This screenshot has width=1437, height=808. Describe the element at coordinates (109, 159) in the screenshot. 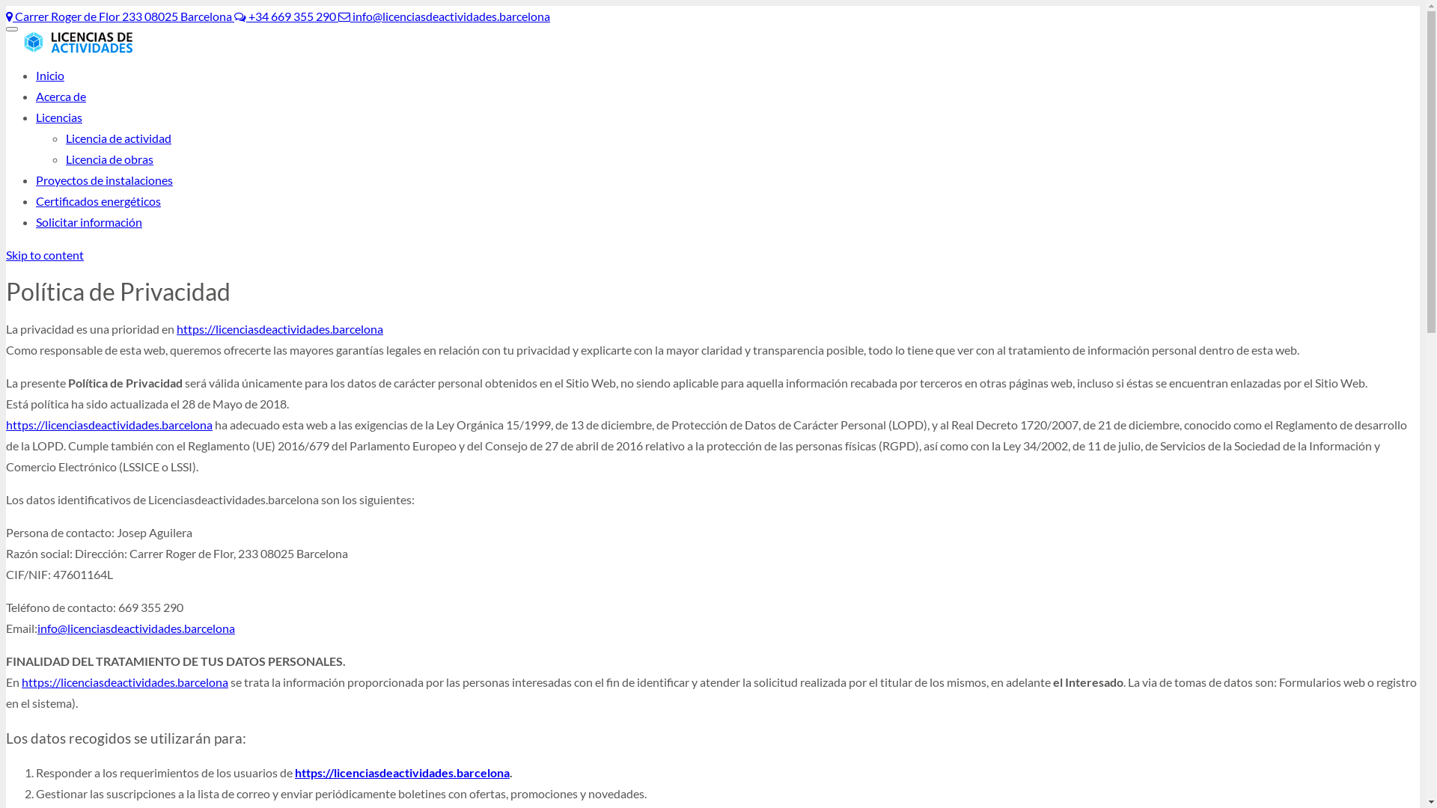

I see `Licencia de obras` at that location.